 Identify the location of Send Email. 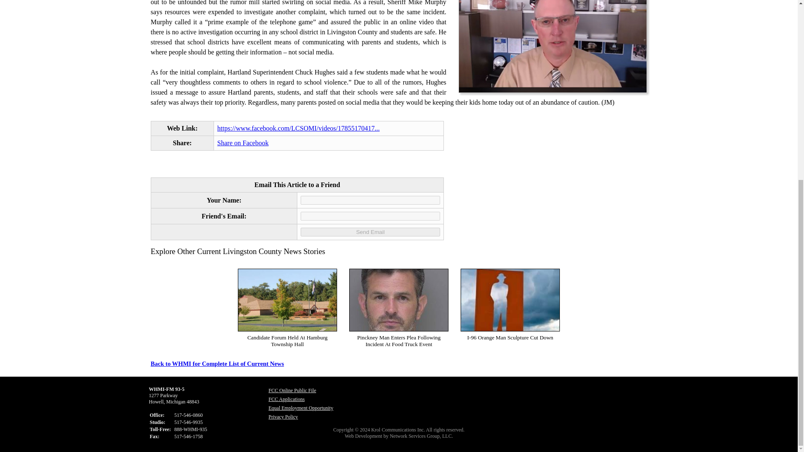
(370, 232).